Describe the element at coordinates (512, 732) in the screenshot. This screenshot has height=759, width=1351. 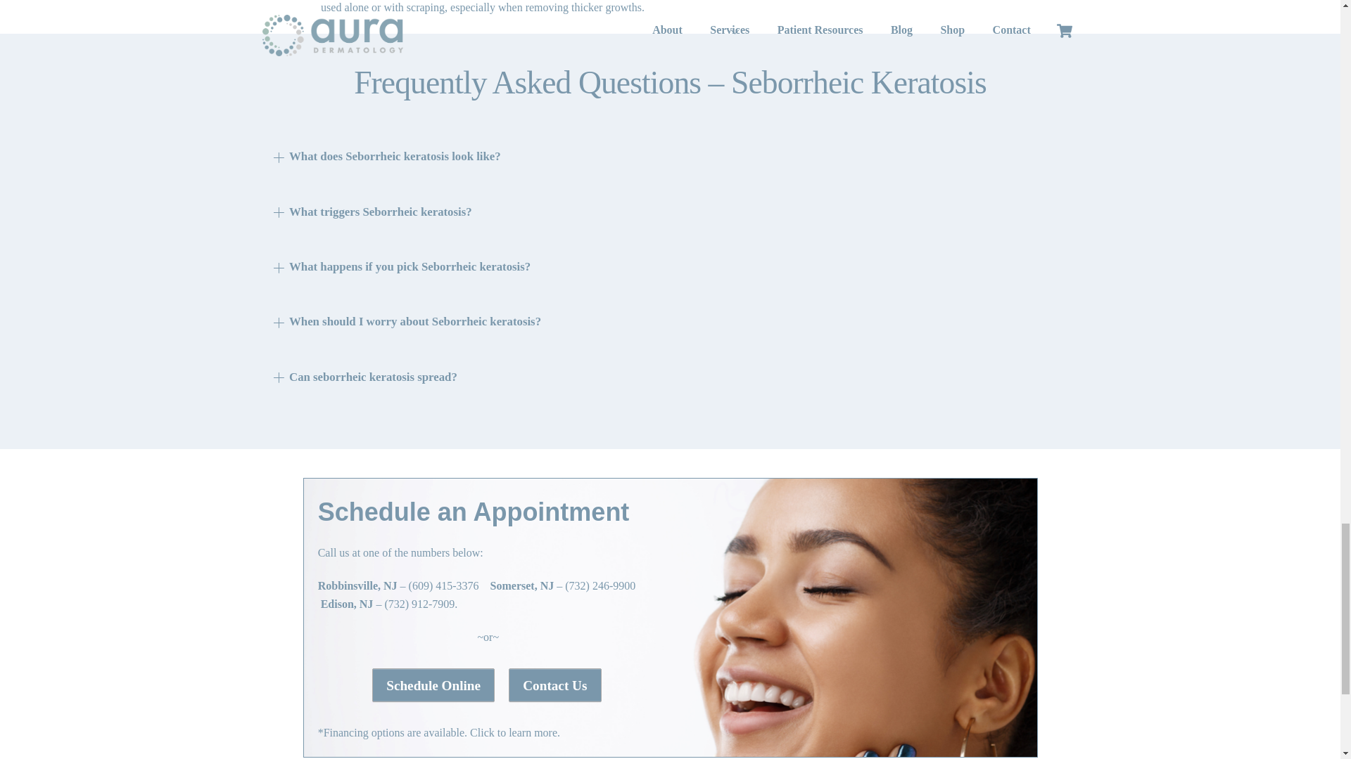
I see `Click to learn more` at that location.